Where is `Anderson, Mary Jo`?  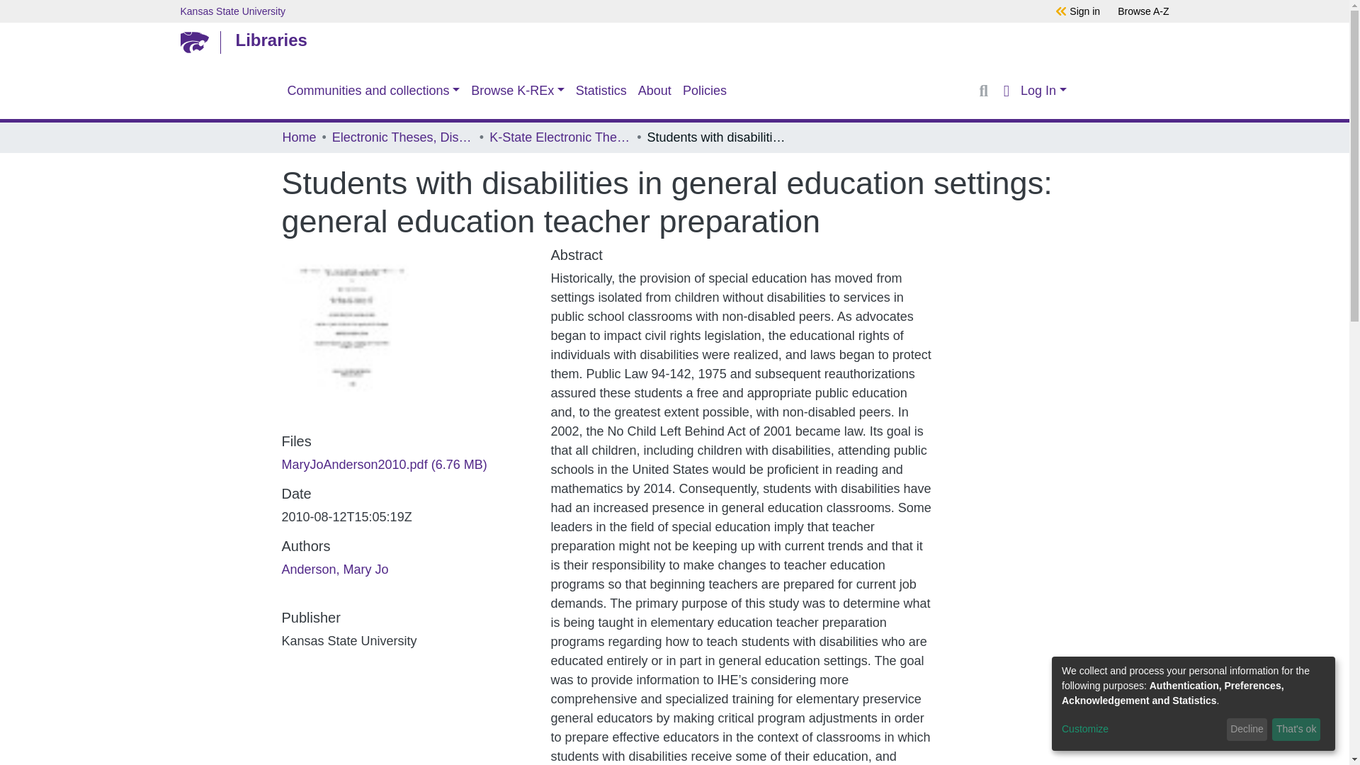 Anderson, Mary Jo is located at coordinates (335, 569).